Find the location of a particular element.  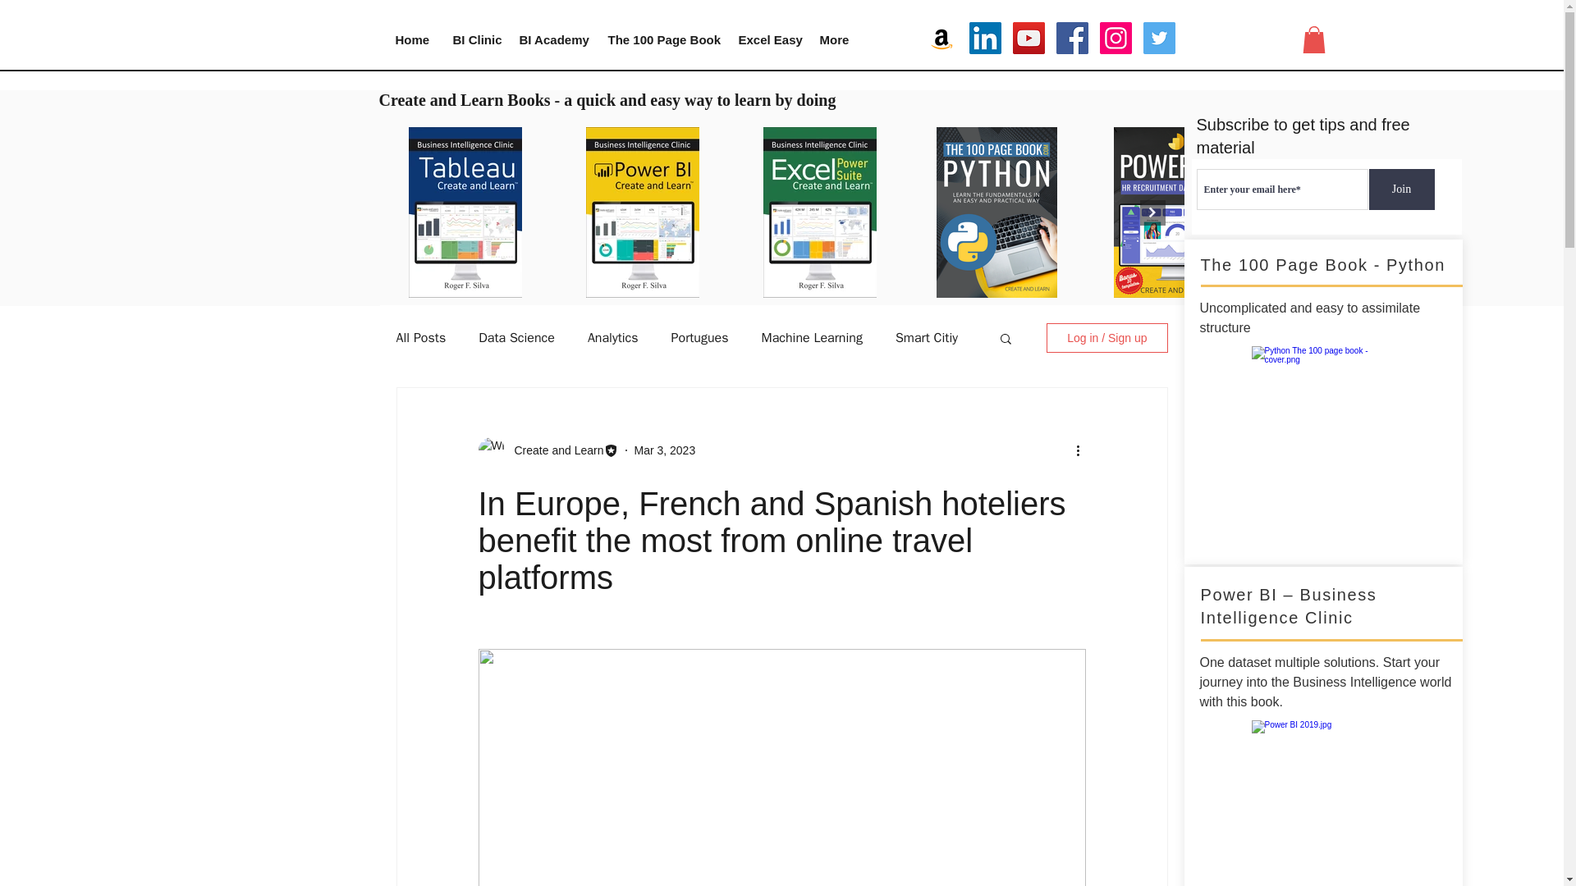

Machine Learning is located at coordinates (811, 338).